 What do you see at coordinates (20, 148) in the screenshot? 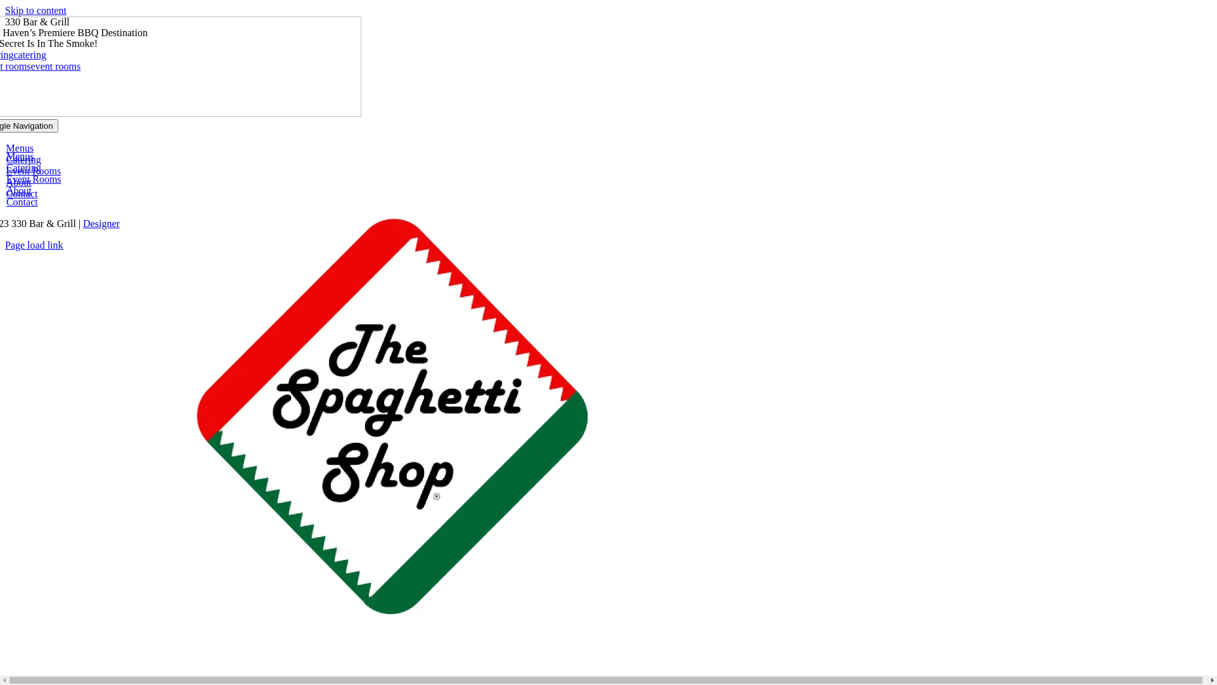
I see `Menus` at bounding box center [20, 148].